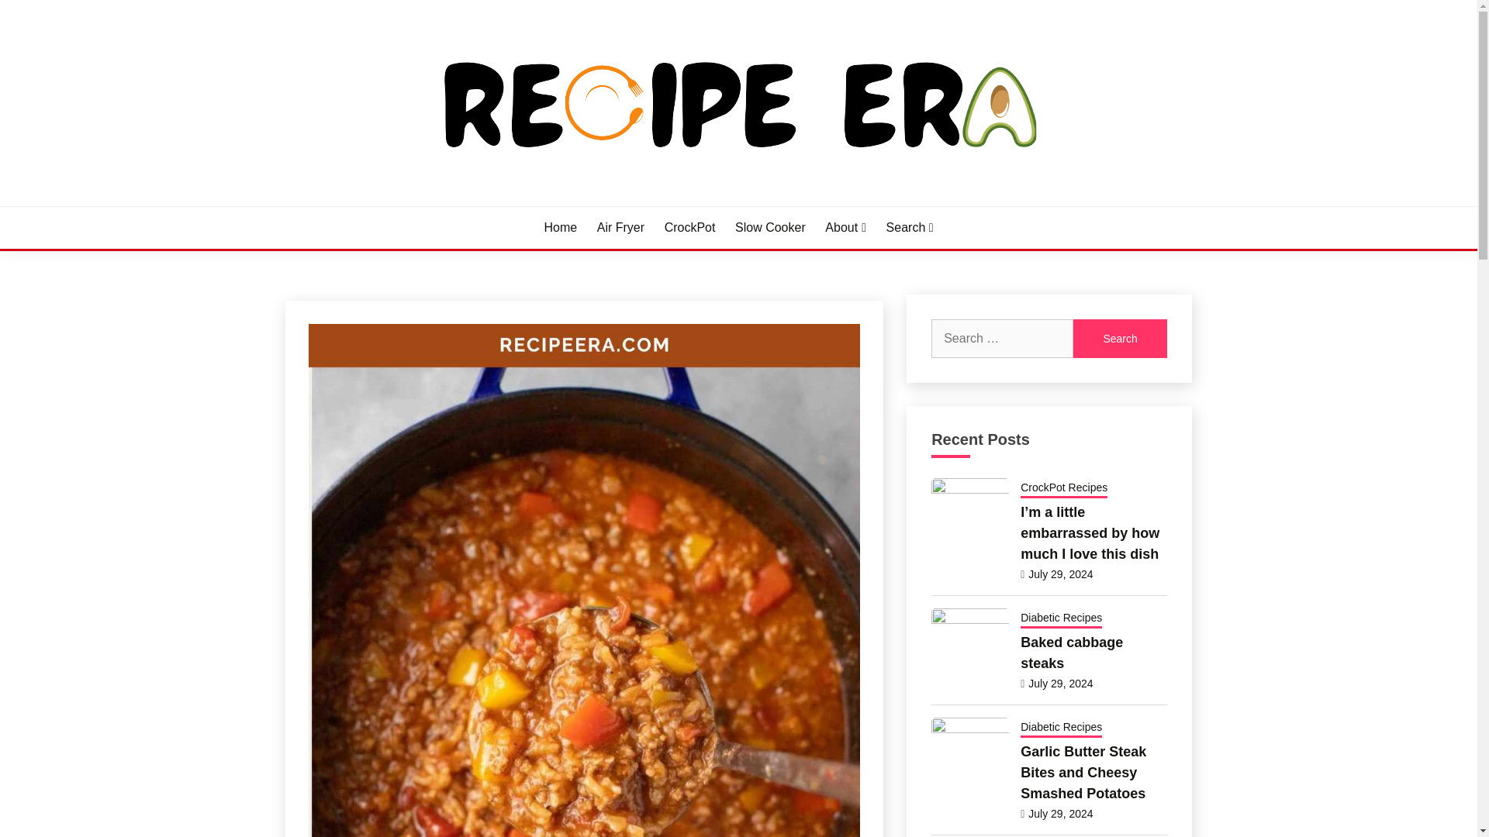  Describe the element at coordinates (845, 227) in the screenshot. I see `About` at that location.